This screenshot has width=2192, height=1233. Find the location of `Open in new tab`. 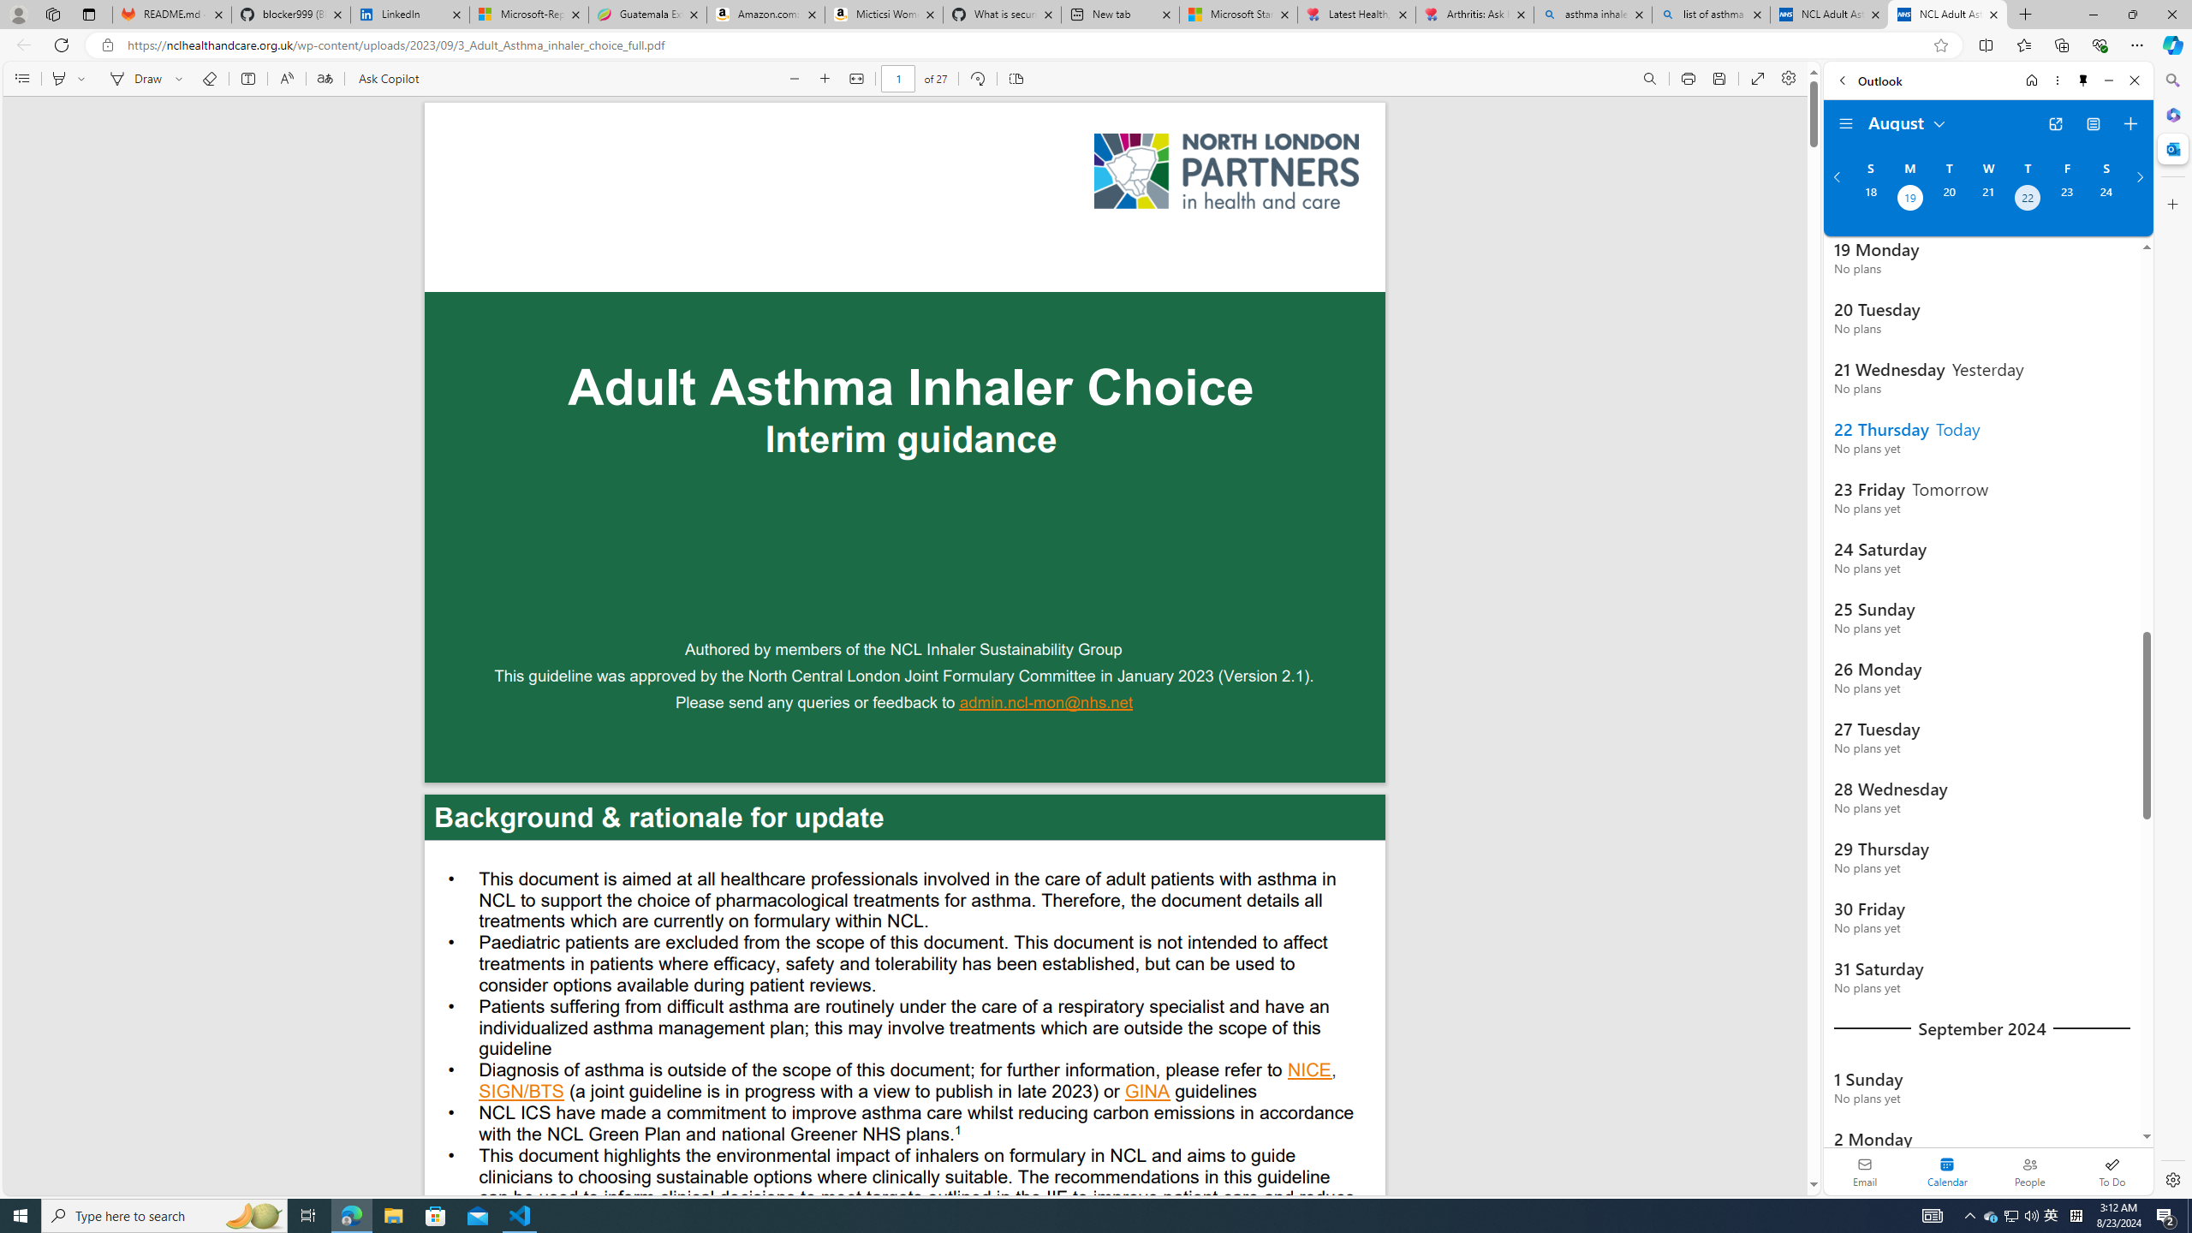

Open in new tab is located at coordinates (2055, 124).